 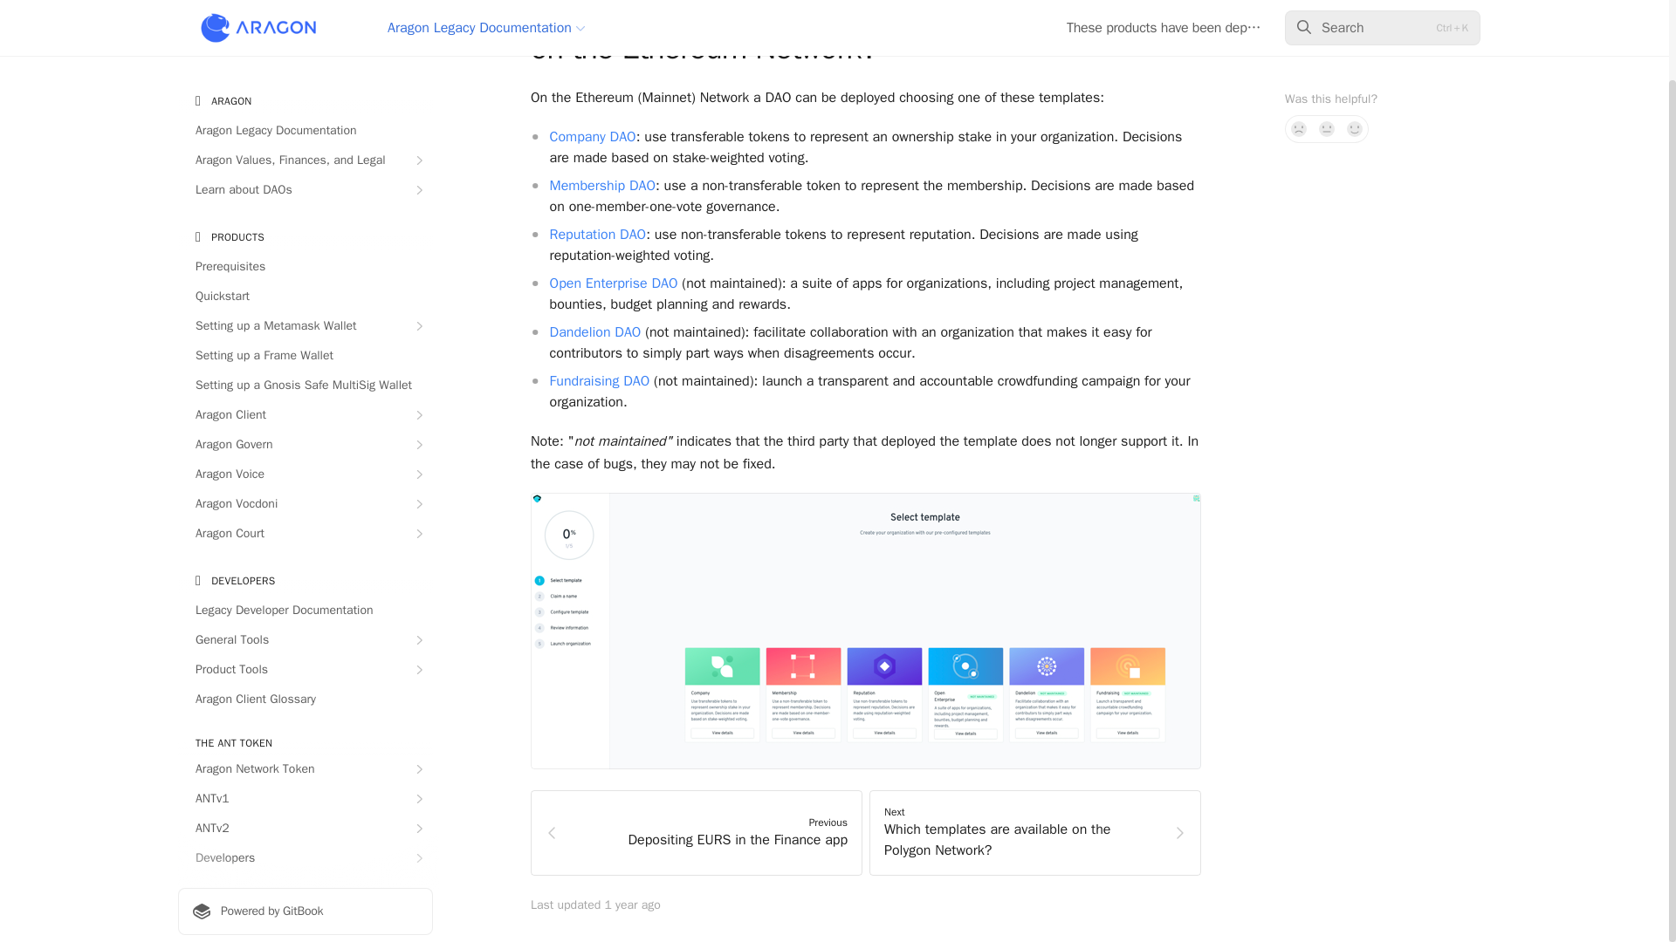 What do you see at coordinates (305, 238) in the screenshot?
I see `Setting up a Metamask Wallet` at bounding box center [305, 238].